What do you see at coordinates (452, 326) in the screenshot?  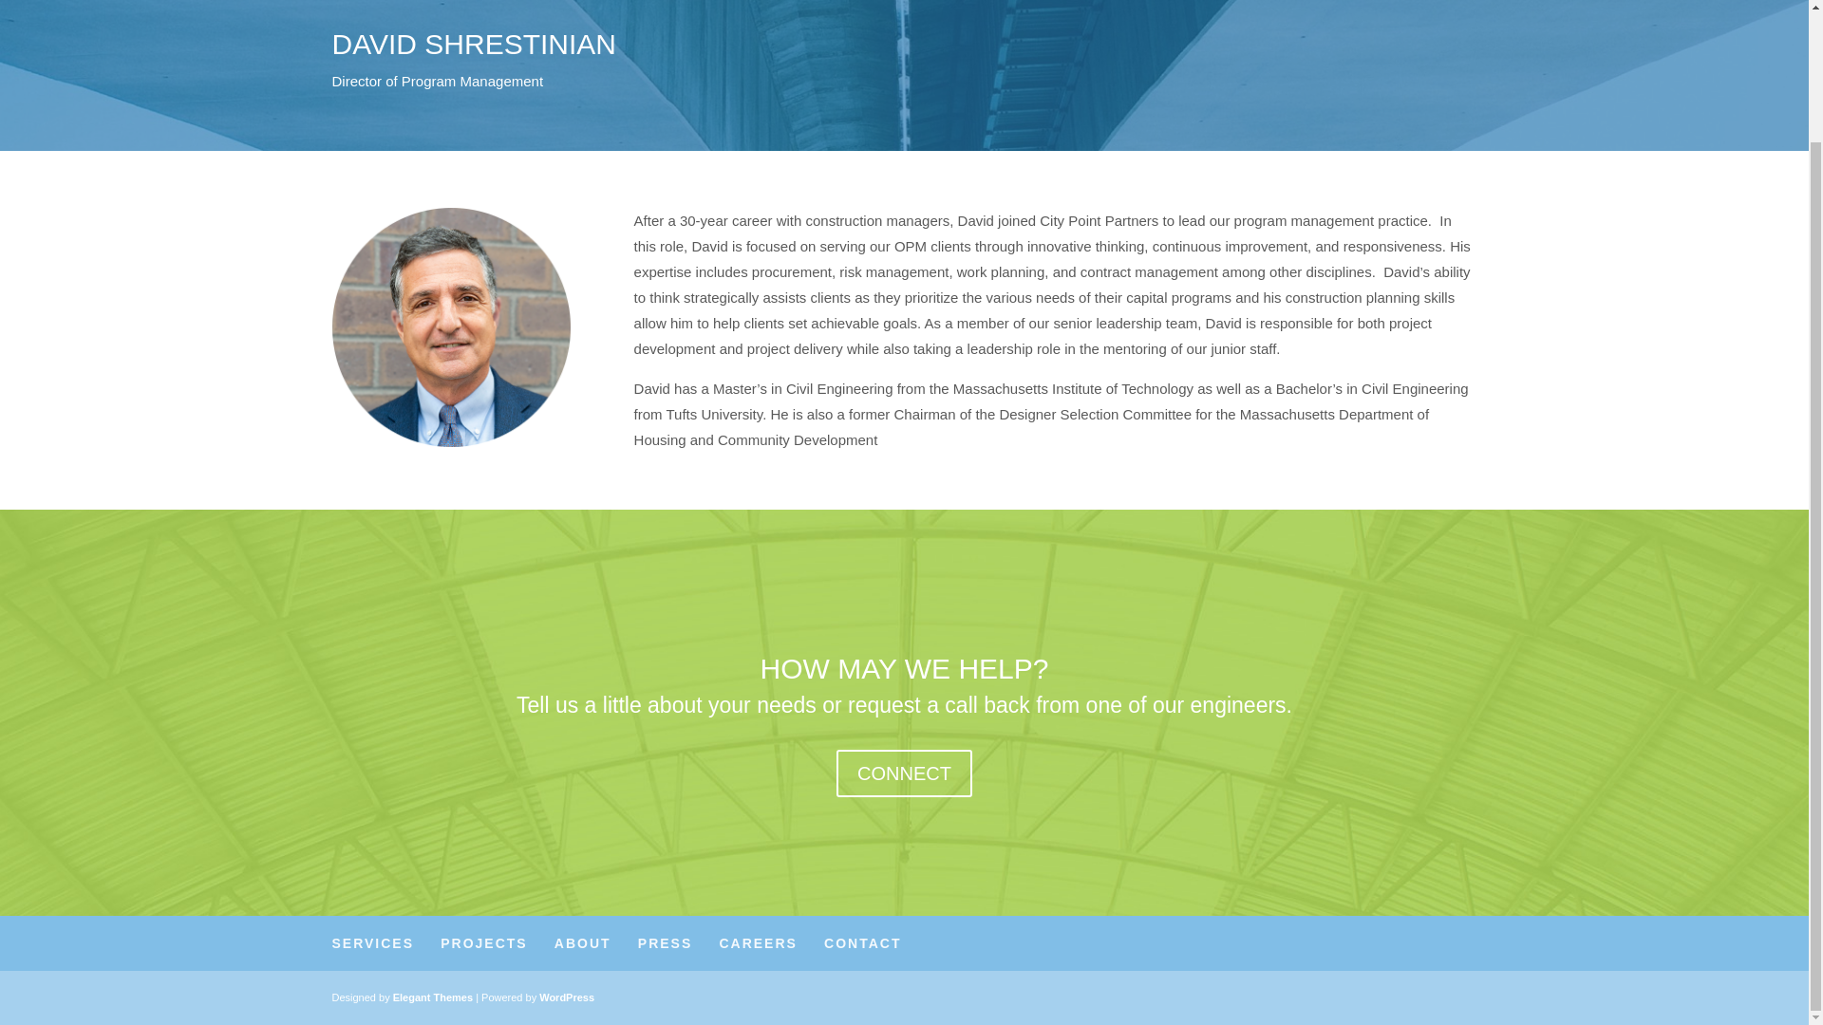 I see `David-Shrestinian` at bounding box center [452, 326].